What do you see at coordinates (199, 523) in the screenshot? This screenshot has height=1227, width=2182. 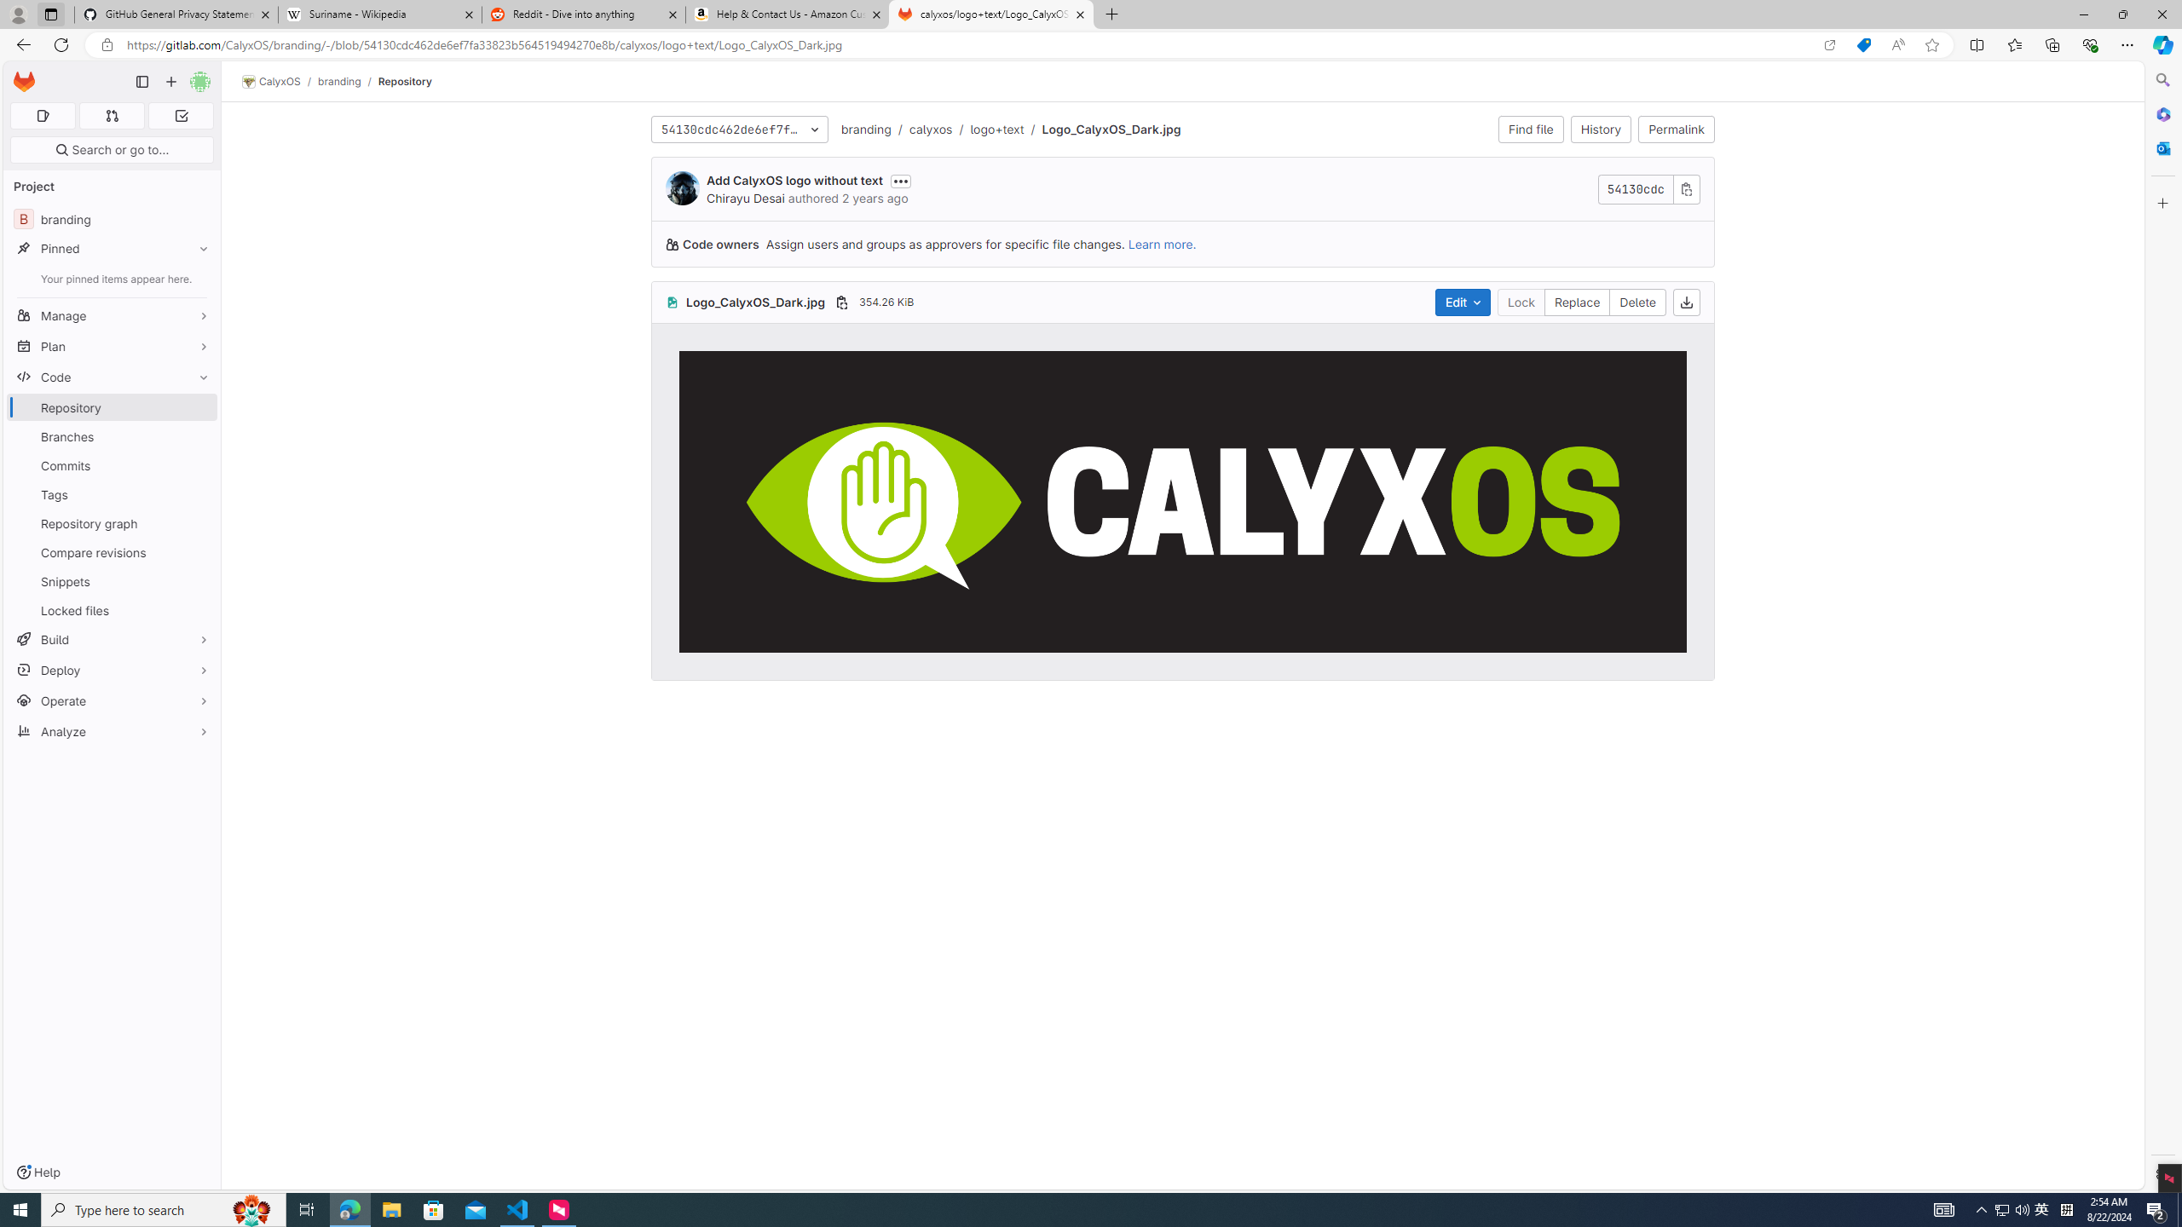 I see `Pin Repository graph` at bounding box center [199, 523].